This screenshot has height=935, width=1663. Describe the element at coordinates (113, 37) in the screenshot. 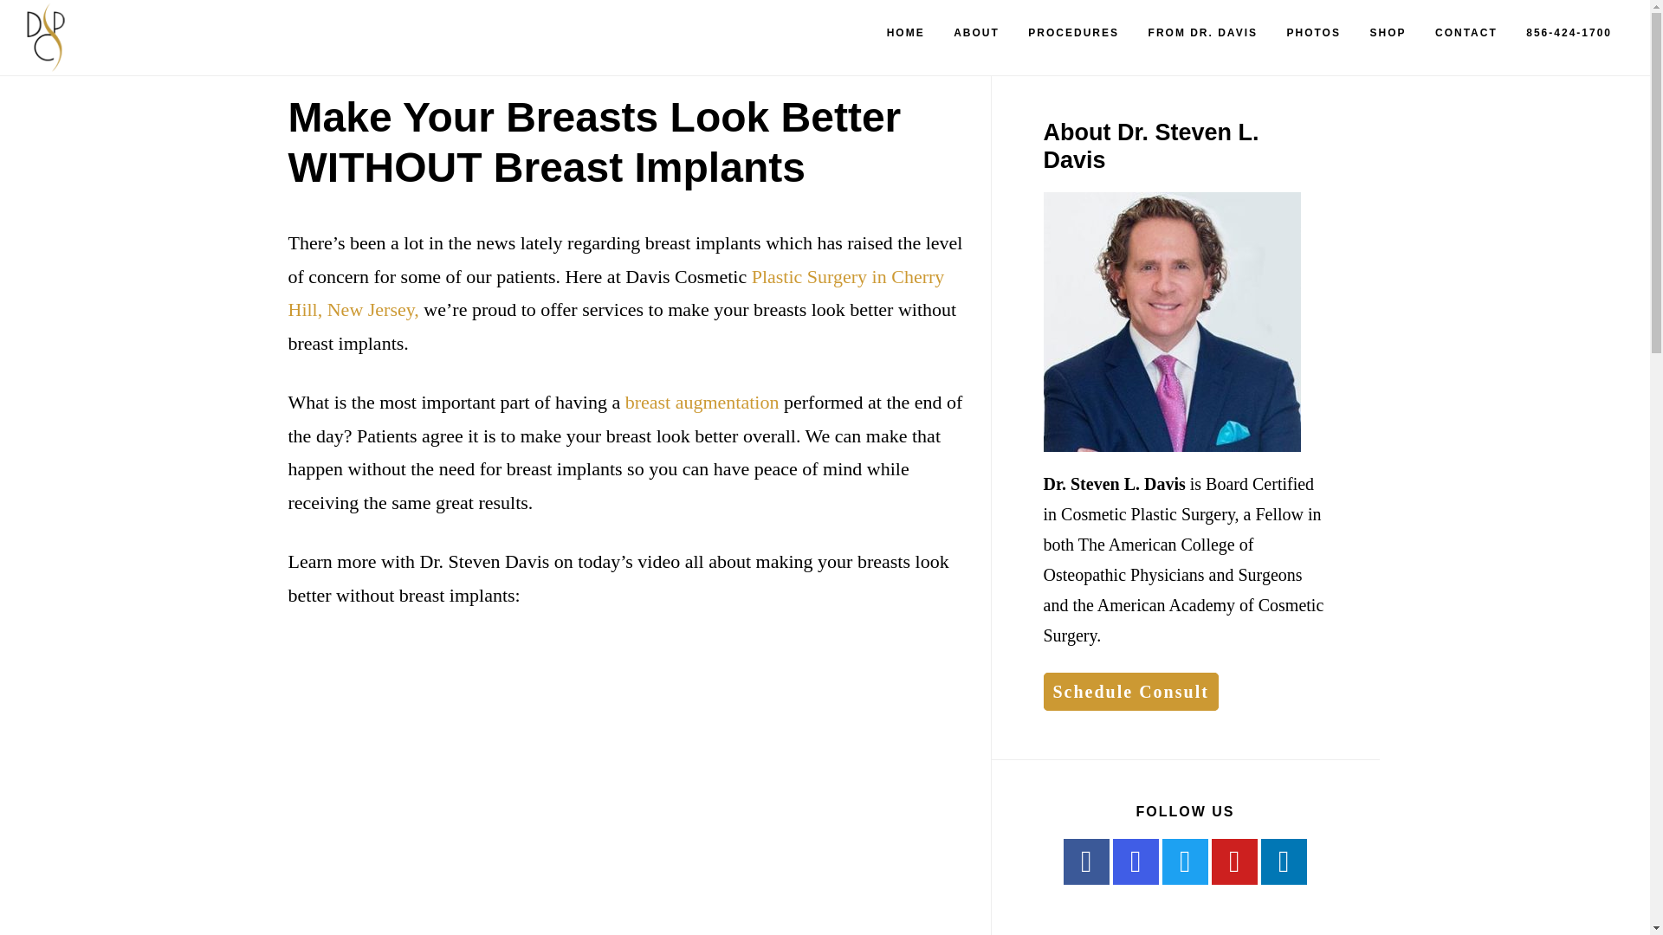

I see `DR. STEVEN DAVIS` at that location.